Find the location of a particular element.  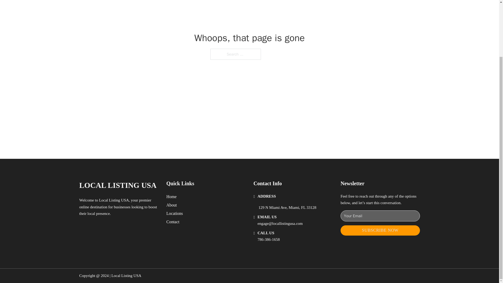

About is located at coordinates (172, 205).